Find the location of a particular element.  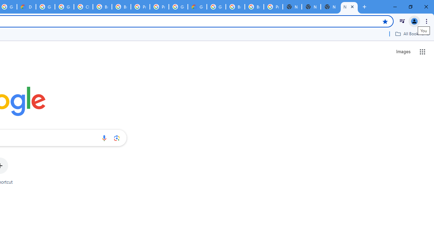

Search for Images  is located at coordinates (403, 52).